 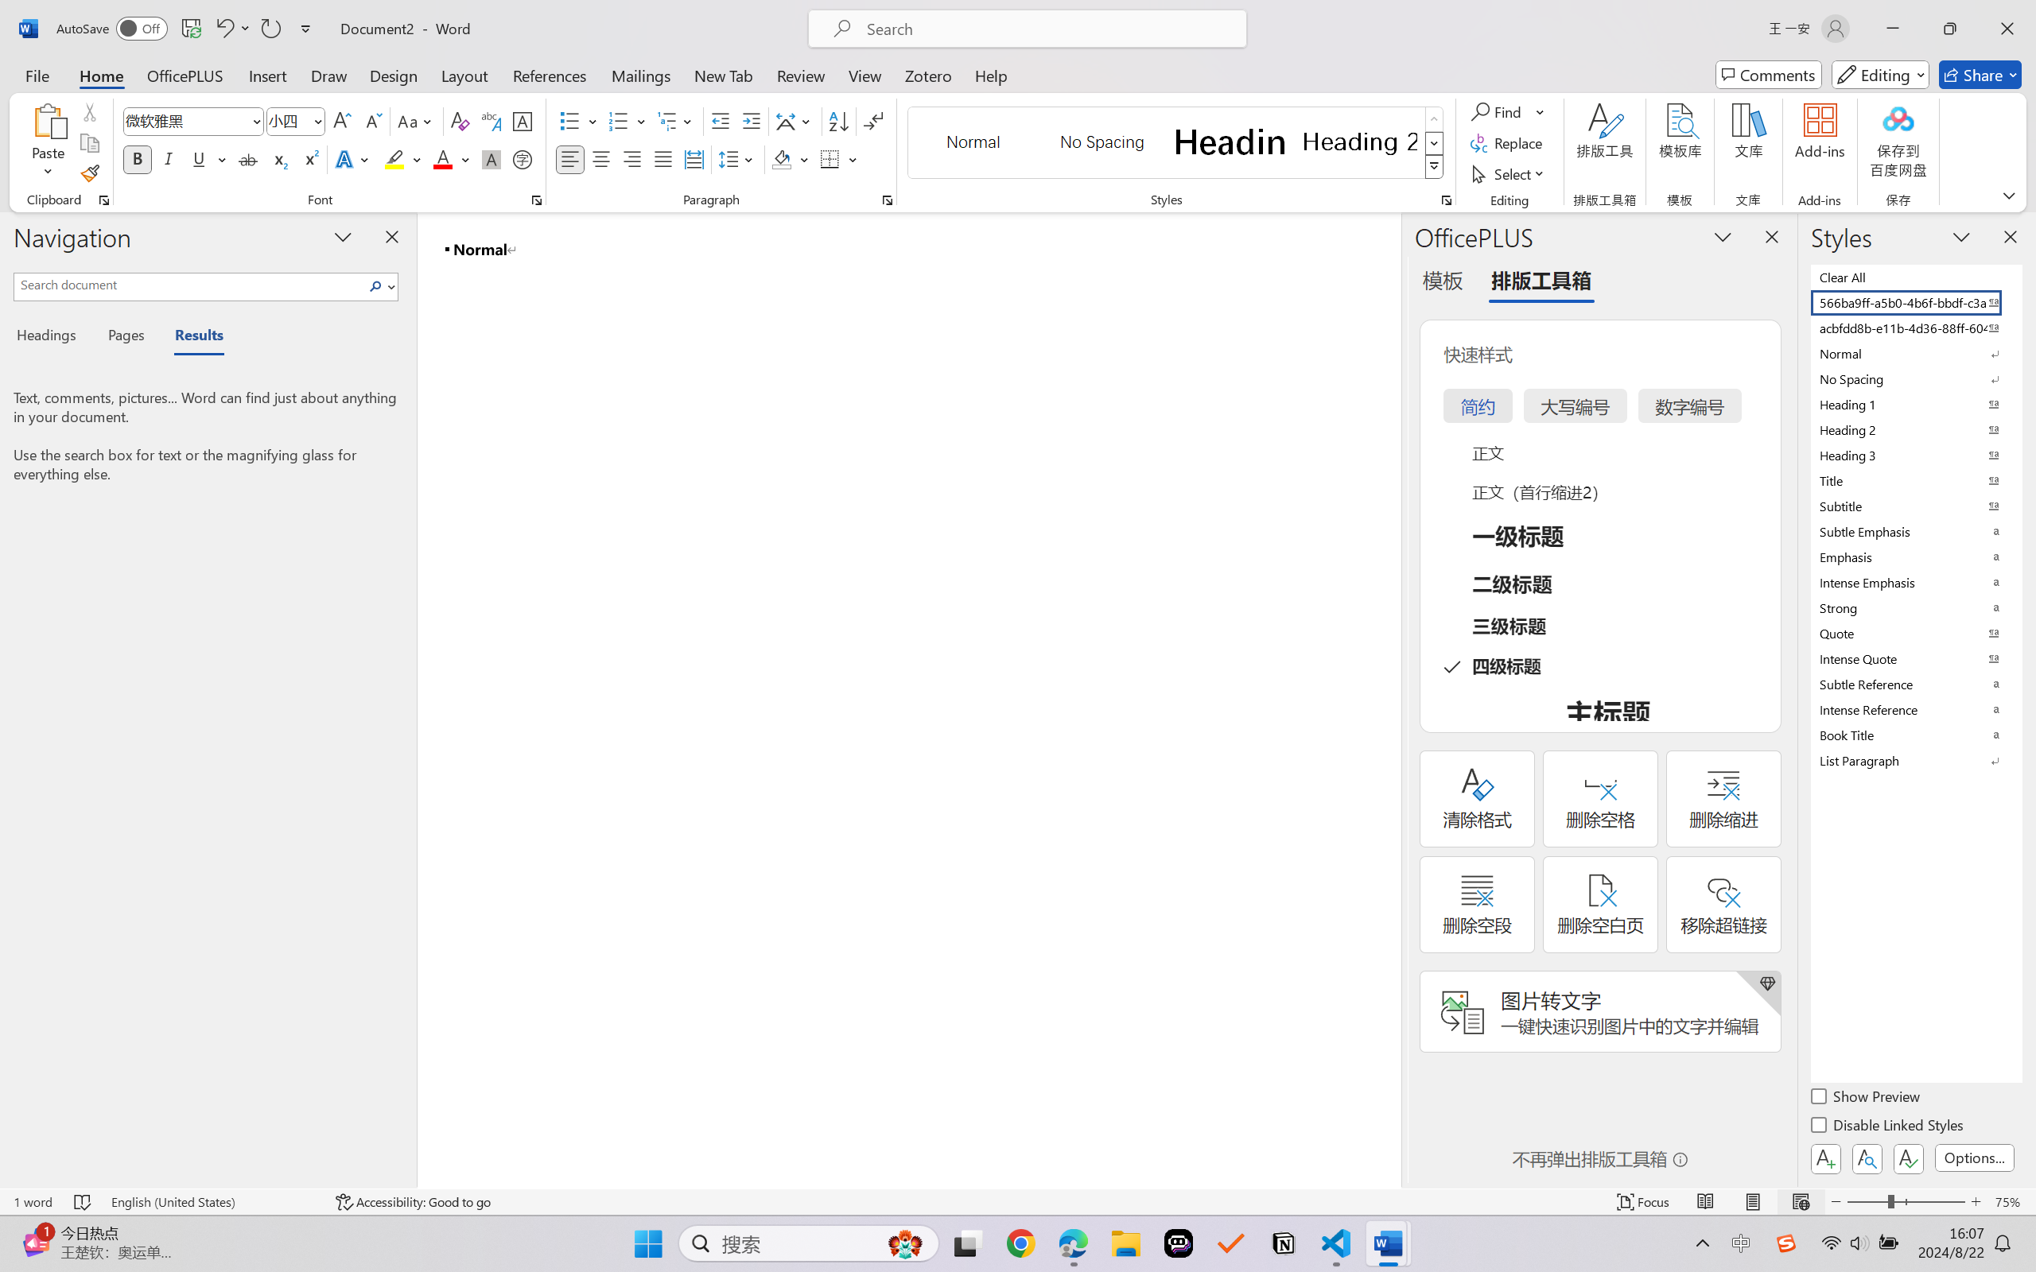 What do you see at coordinates (1909, 1158) in the screenshot?
I see `Class: NetUIButton` at bounding box center [1909, 1158].